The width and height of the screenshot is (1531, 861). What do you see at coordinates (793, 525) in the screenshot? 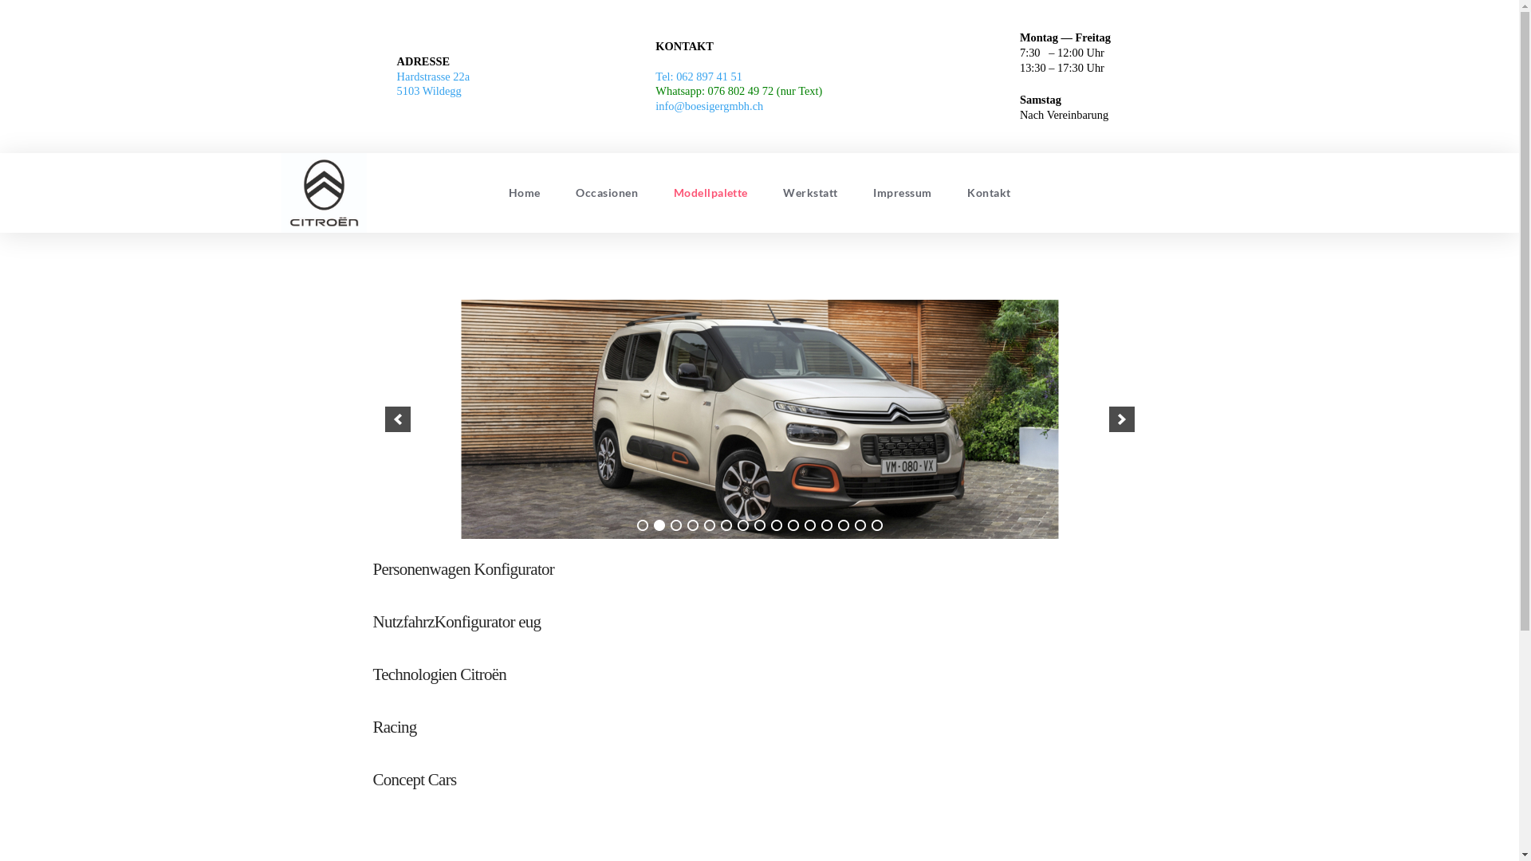
I see `10` at bounding box center [793, 525].